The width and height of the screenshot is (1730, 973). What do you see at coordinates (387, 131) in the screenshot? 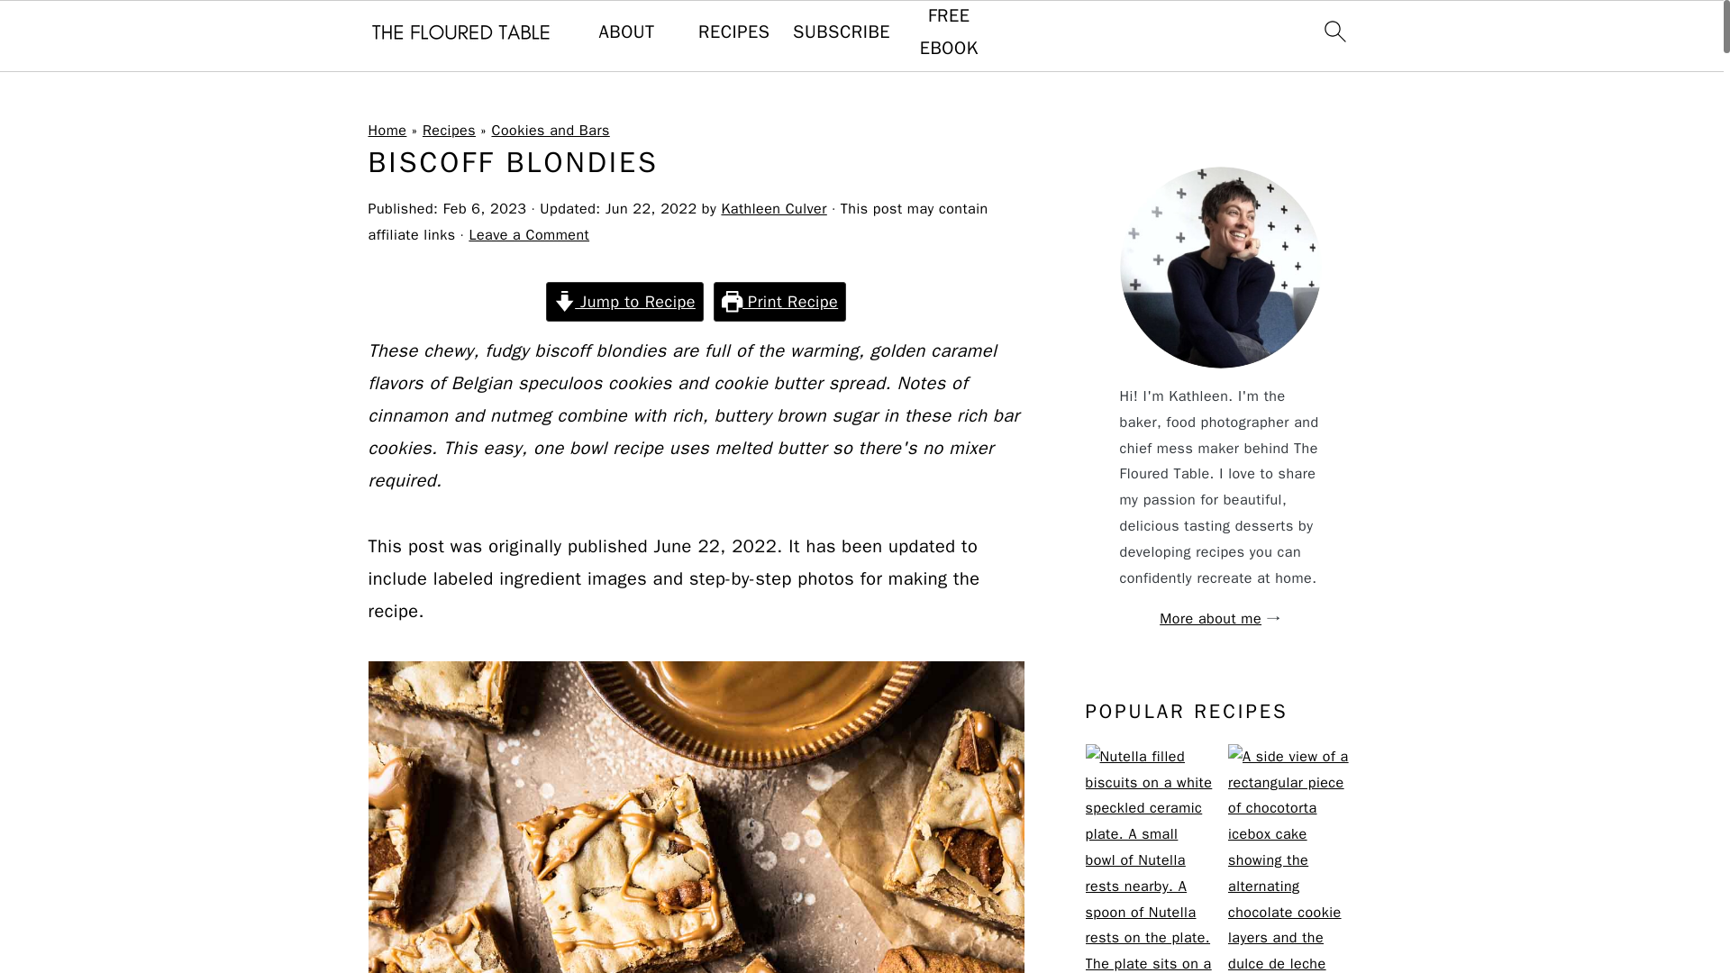
I see `Home` at bounding box center [387, 131].